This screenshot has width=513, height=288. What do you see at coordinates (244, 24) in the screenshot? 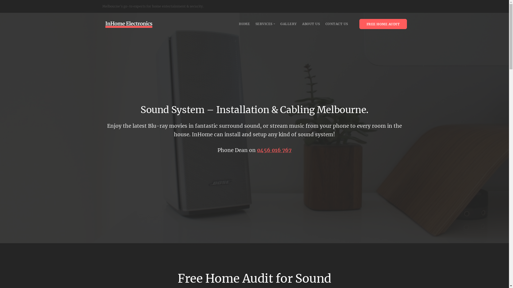
I see `HOME` at bounding box center [244, 24].